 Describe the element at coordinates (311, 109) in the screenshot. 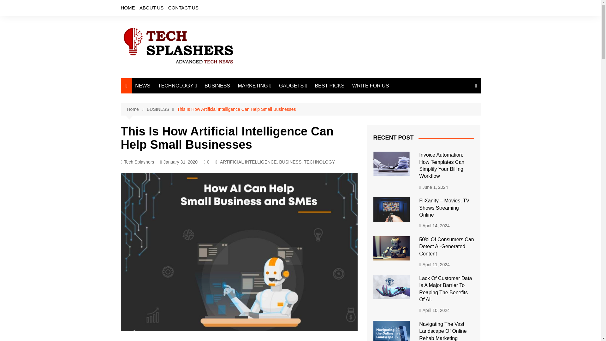

I see `ANDROID` at that location.